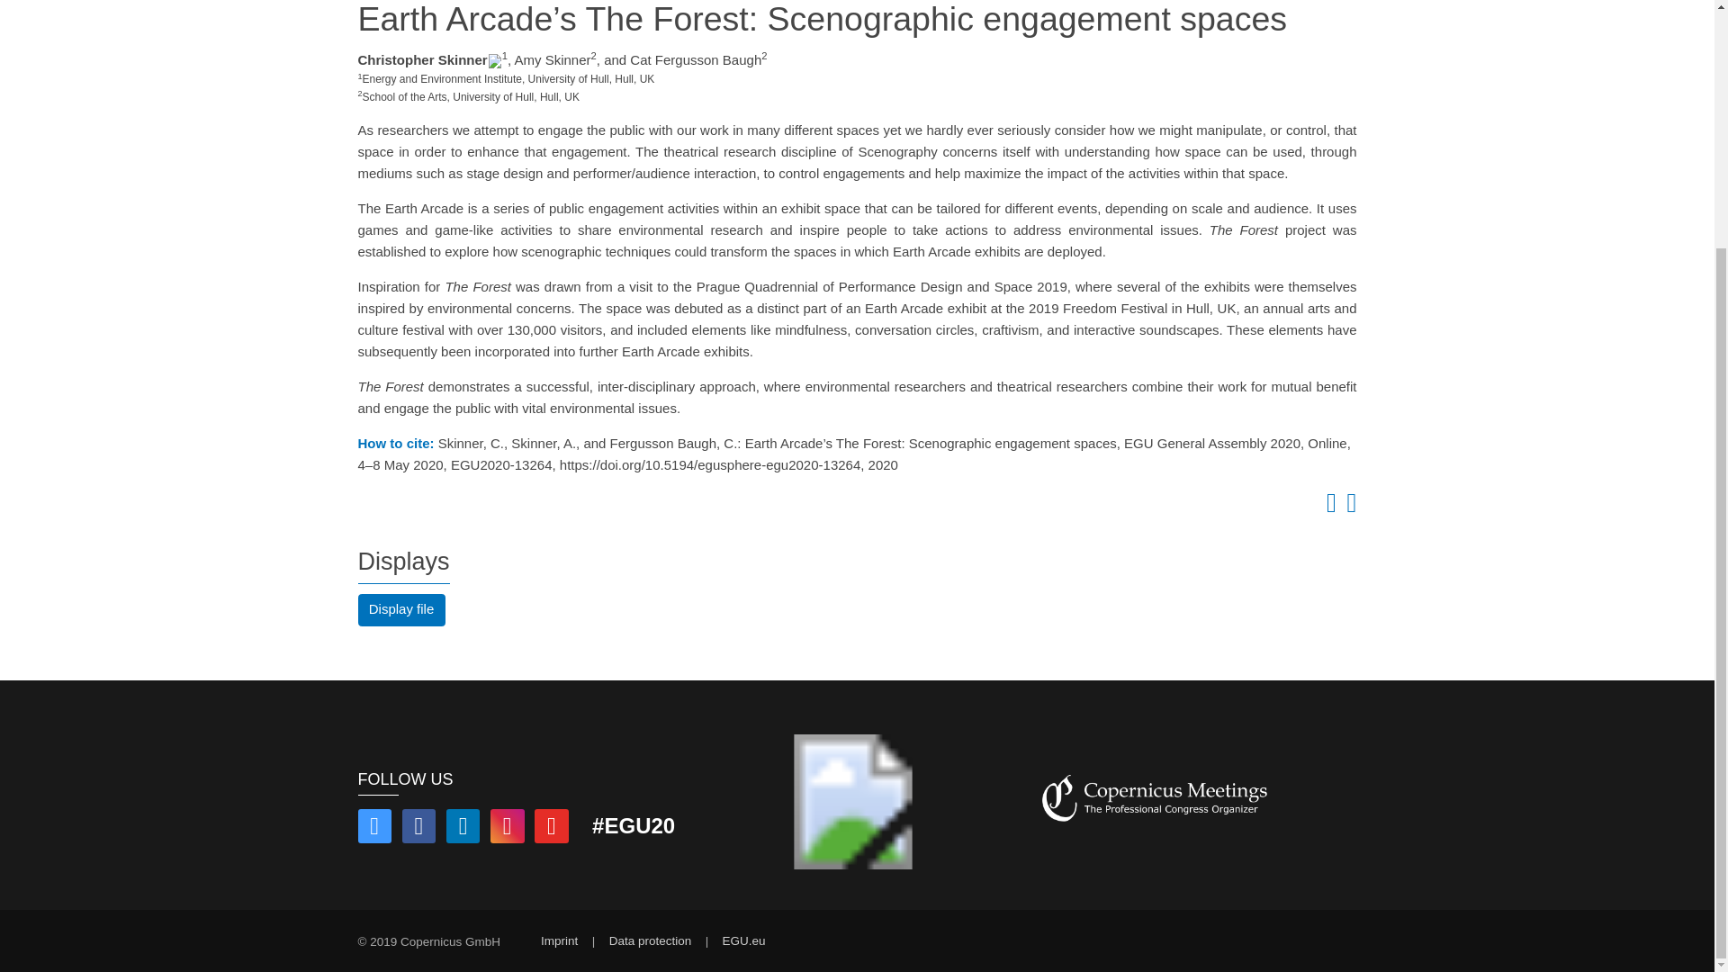  Describe the element at coordinates (1348, 508) in the screenshot. I see `Open QR code linking to abstract URL` at that location.